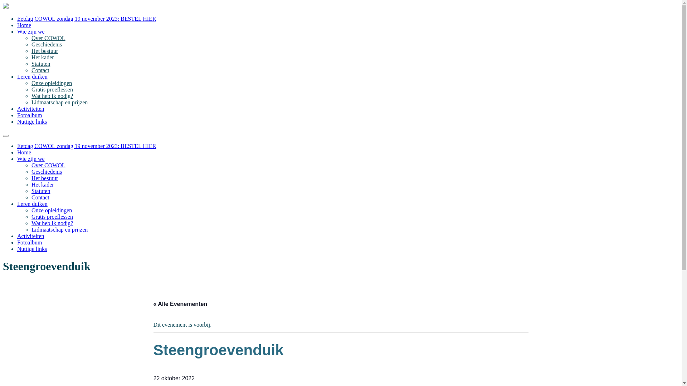 The width and height of the screenshot is (687, 386). What do you see at coordinates (87, 19) in the screenshot?
I see `Eetdag COWOL zondag 19 november 2023: BESTEL HIER` at bounding box center [87, 19].